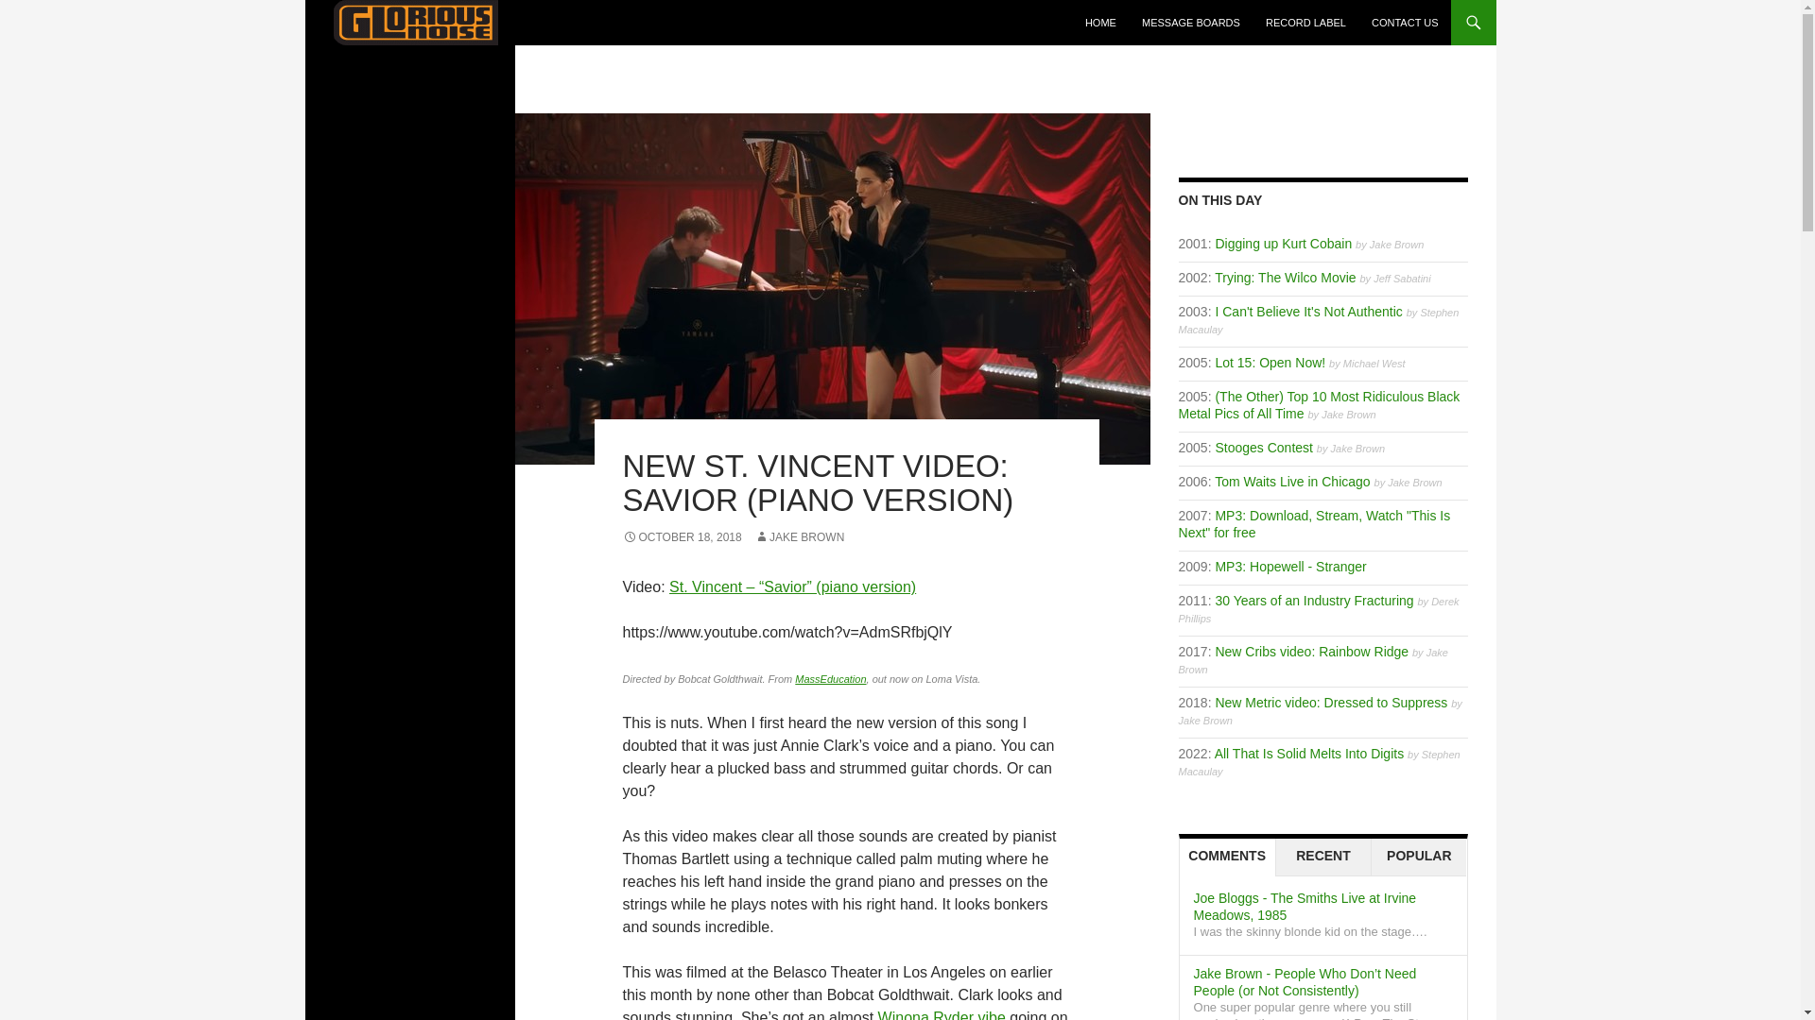 This screenshot has width=1815, height=1020. What do you see at coordinates (681, 536) in the screenshot?
I see `OCTOBER 18, 2018` at bounding box center [681, 536].